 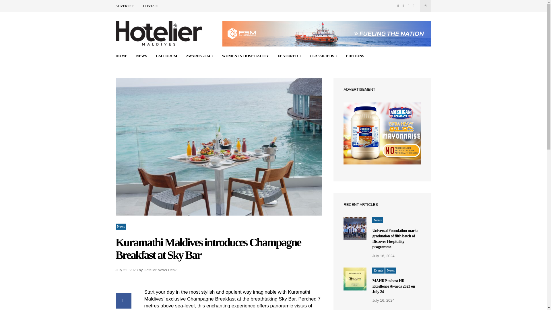 What do you see at coordinates (323, 56) in the screenshot?
I see `CLASSIFIEDS` at bounding box center [323, 56].